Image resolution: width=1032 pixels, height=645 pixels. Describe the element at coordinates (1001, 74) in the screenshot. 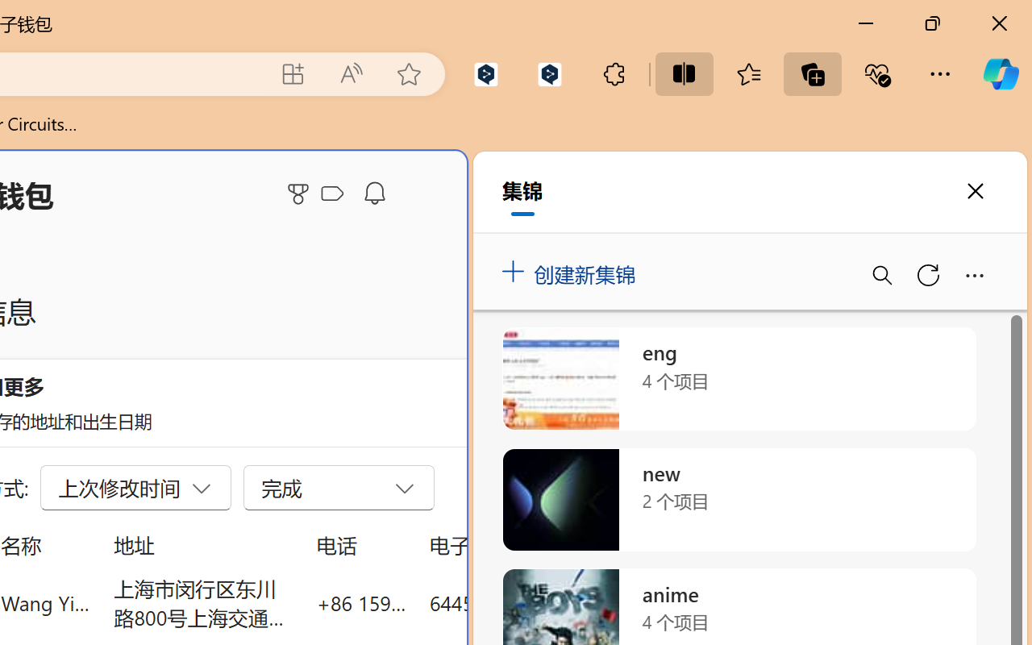

I see `Copilot (Ctrl+Shift+.)` at that location.